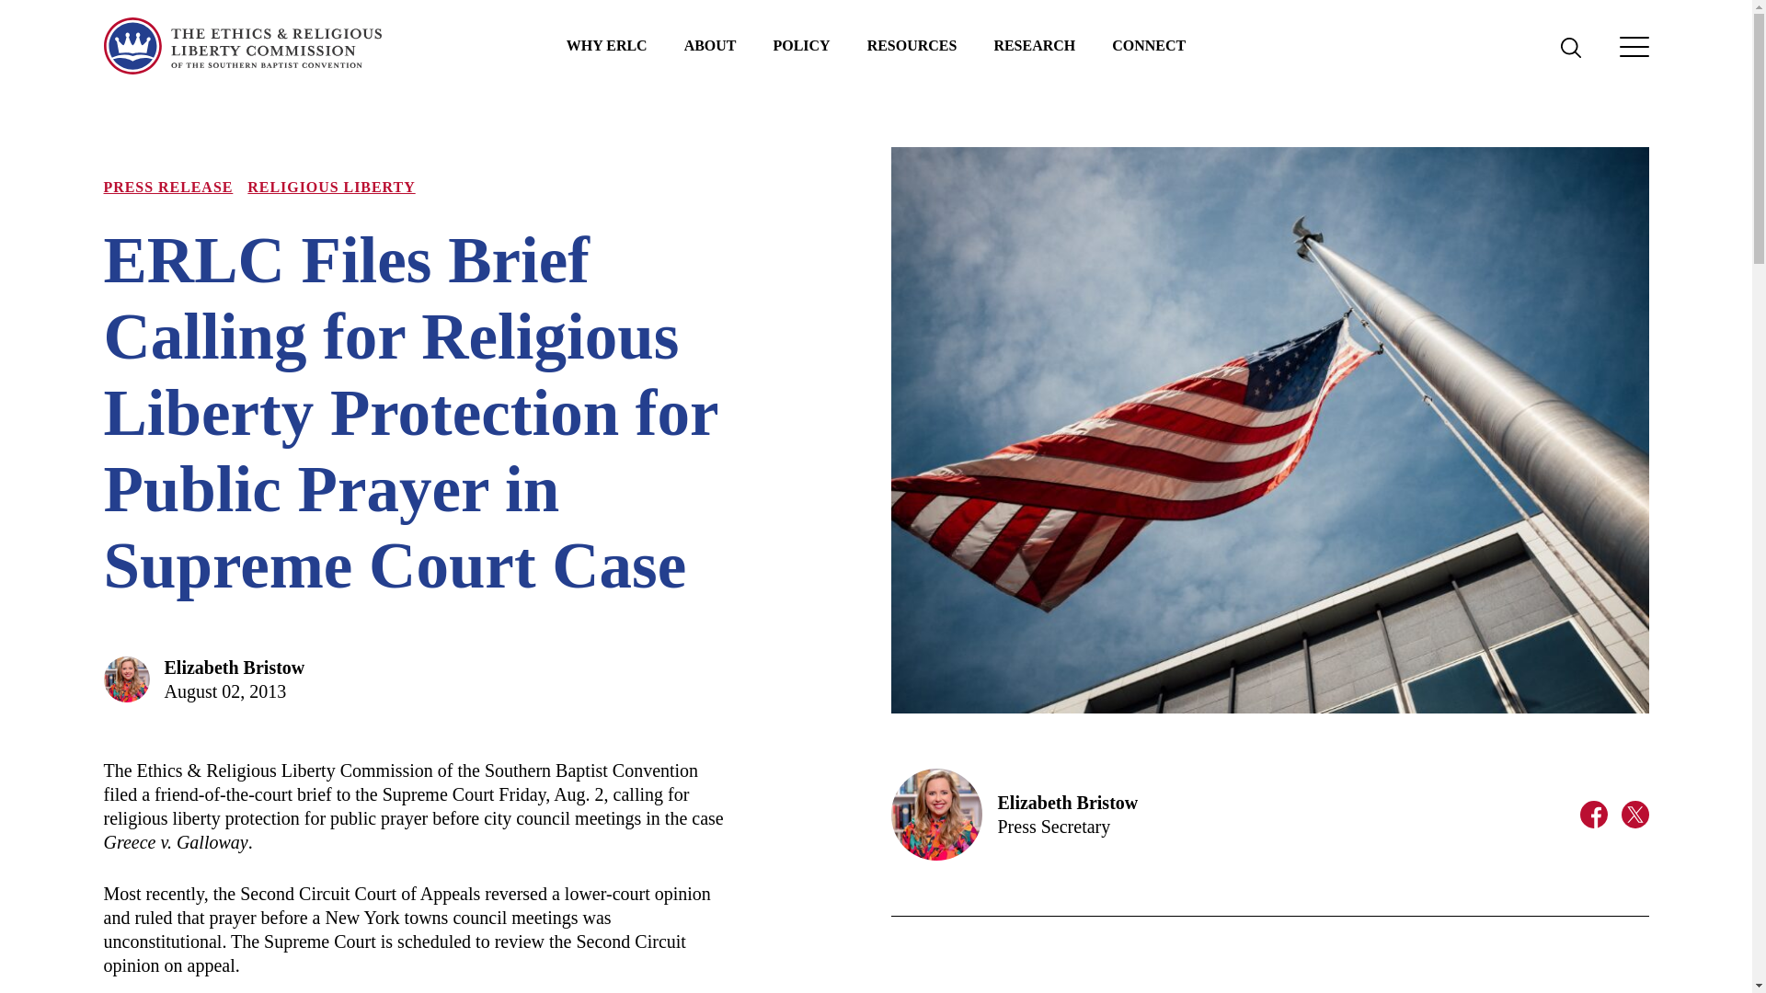 The height and width of the screenshot is (993, 1766). Describe the element at coordinates (167, 187) in the screenshot. I see `PRESS RELEASE` at that location.